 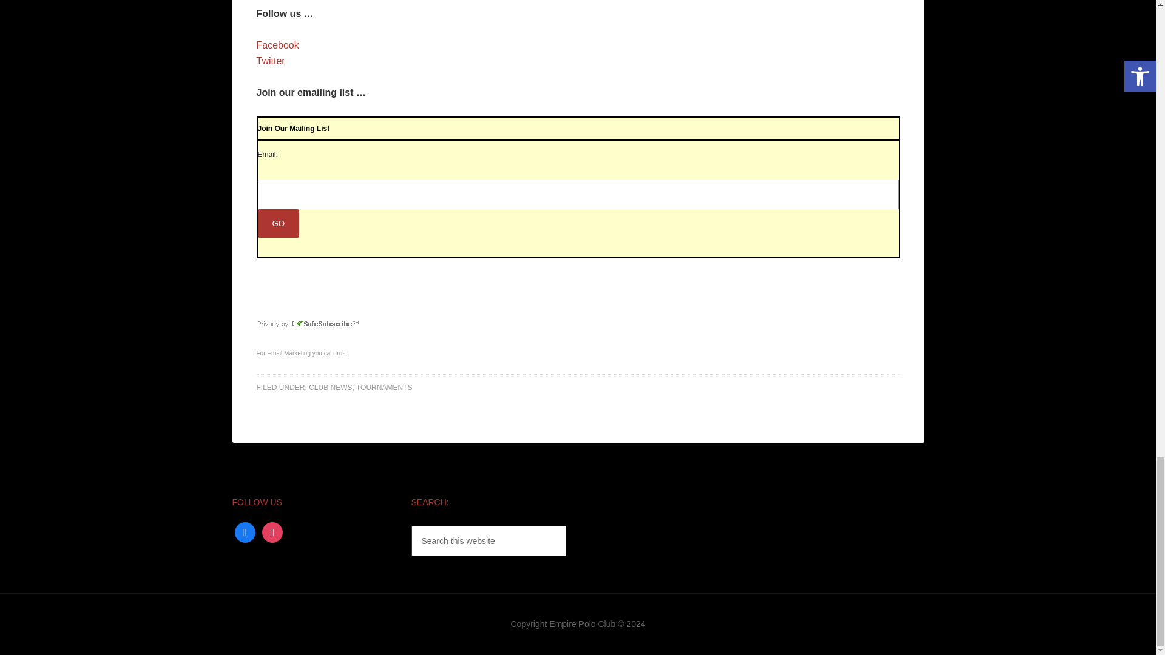 What do you see at coordinates (272, 531) in the screenshot?
I see `Instagram` at bounding box center [272, 531].